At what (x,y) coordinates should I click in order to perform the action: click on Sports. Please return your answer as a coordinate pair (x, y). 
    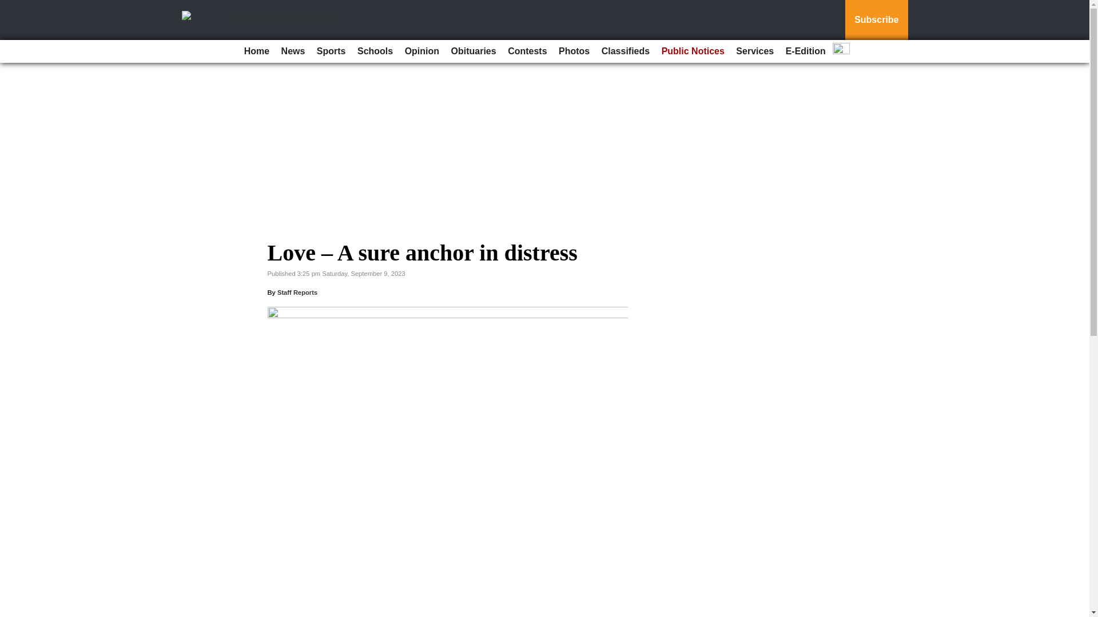
    Looking at the image, I should click on (331, 51).